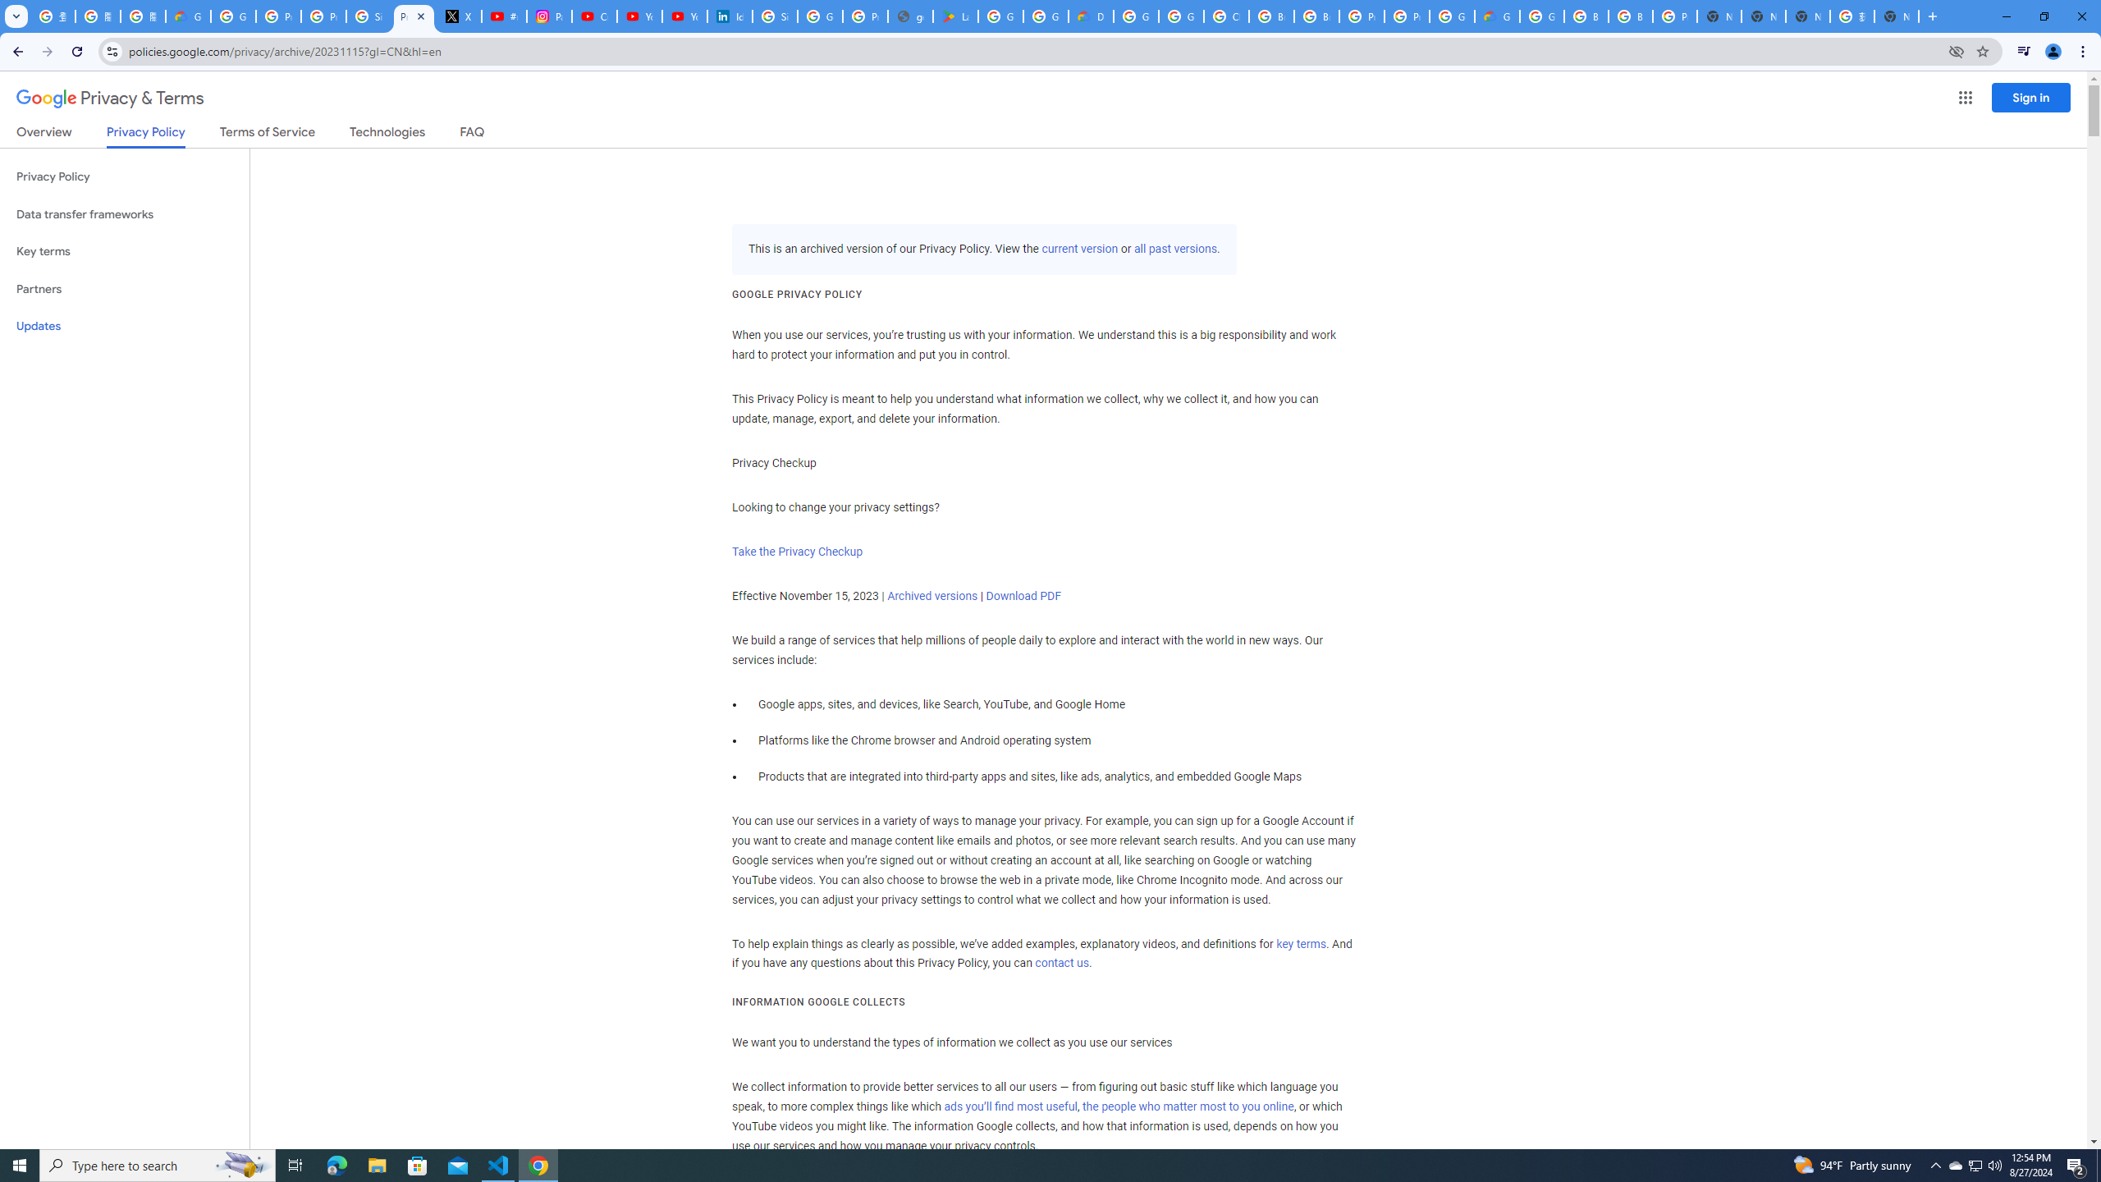  What do you see at coordinates (1046, 16) in the screenshot?
I see `Google Workspace - Specific Terms` at bounding box center [1046, 16].